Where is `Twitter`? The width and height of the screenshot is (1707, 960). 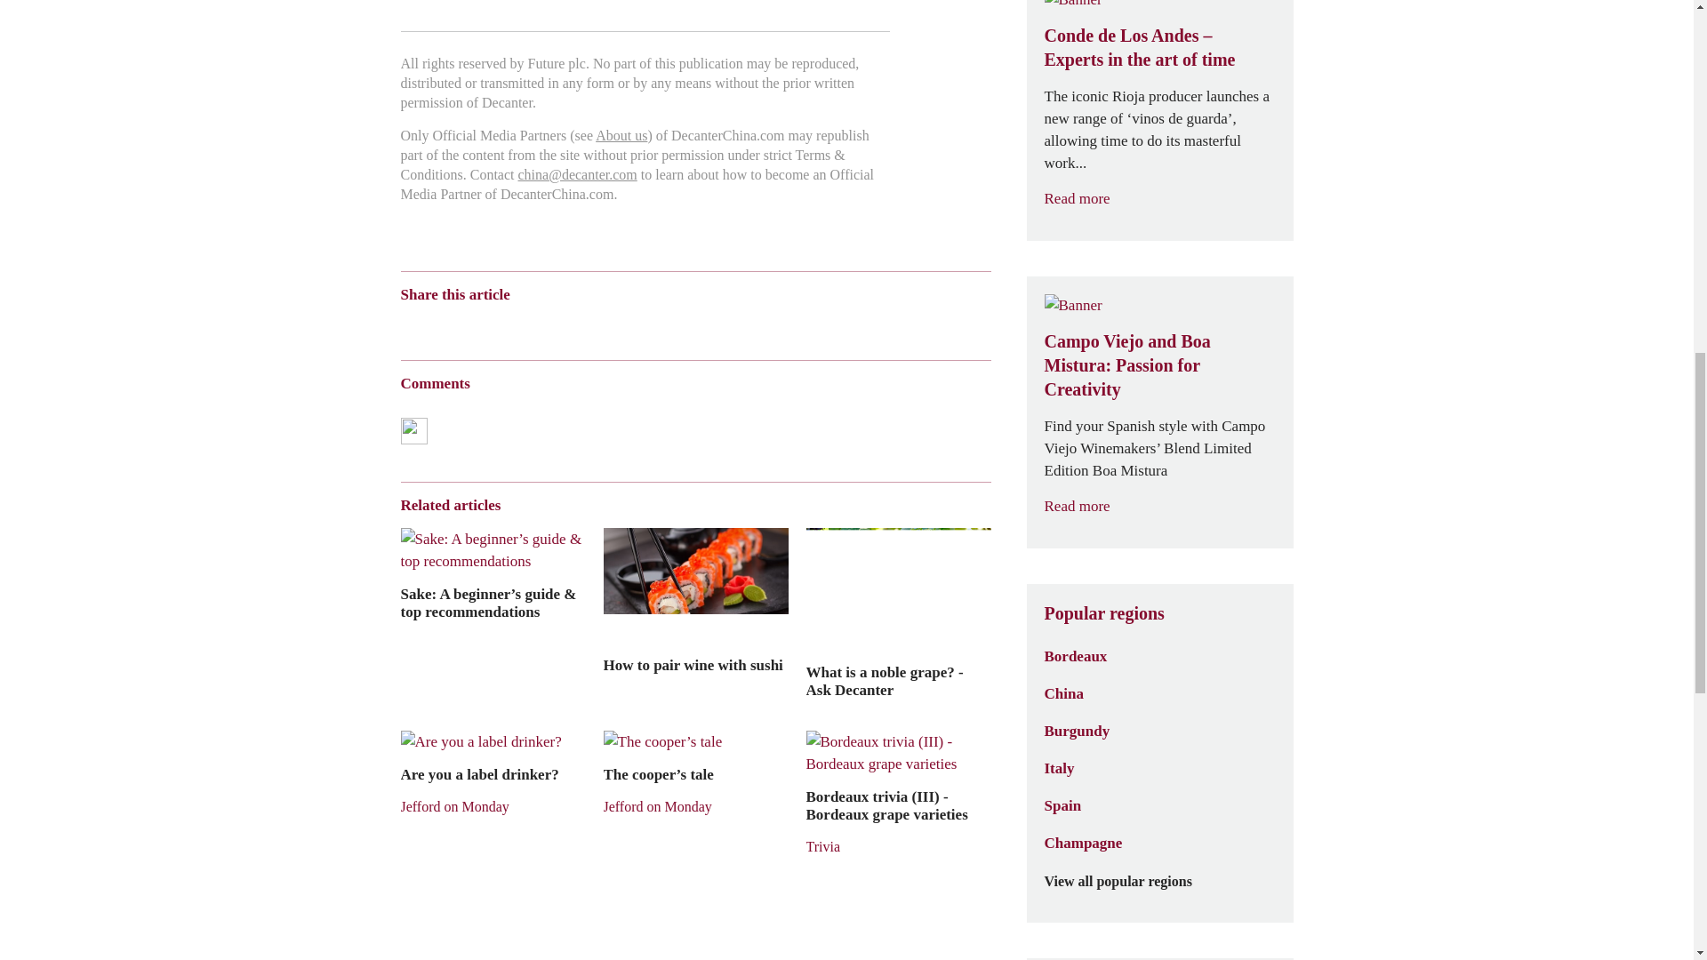 Twitter is located at coordinates (581, 325).